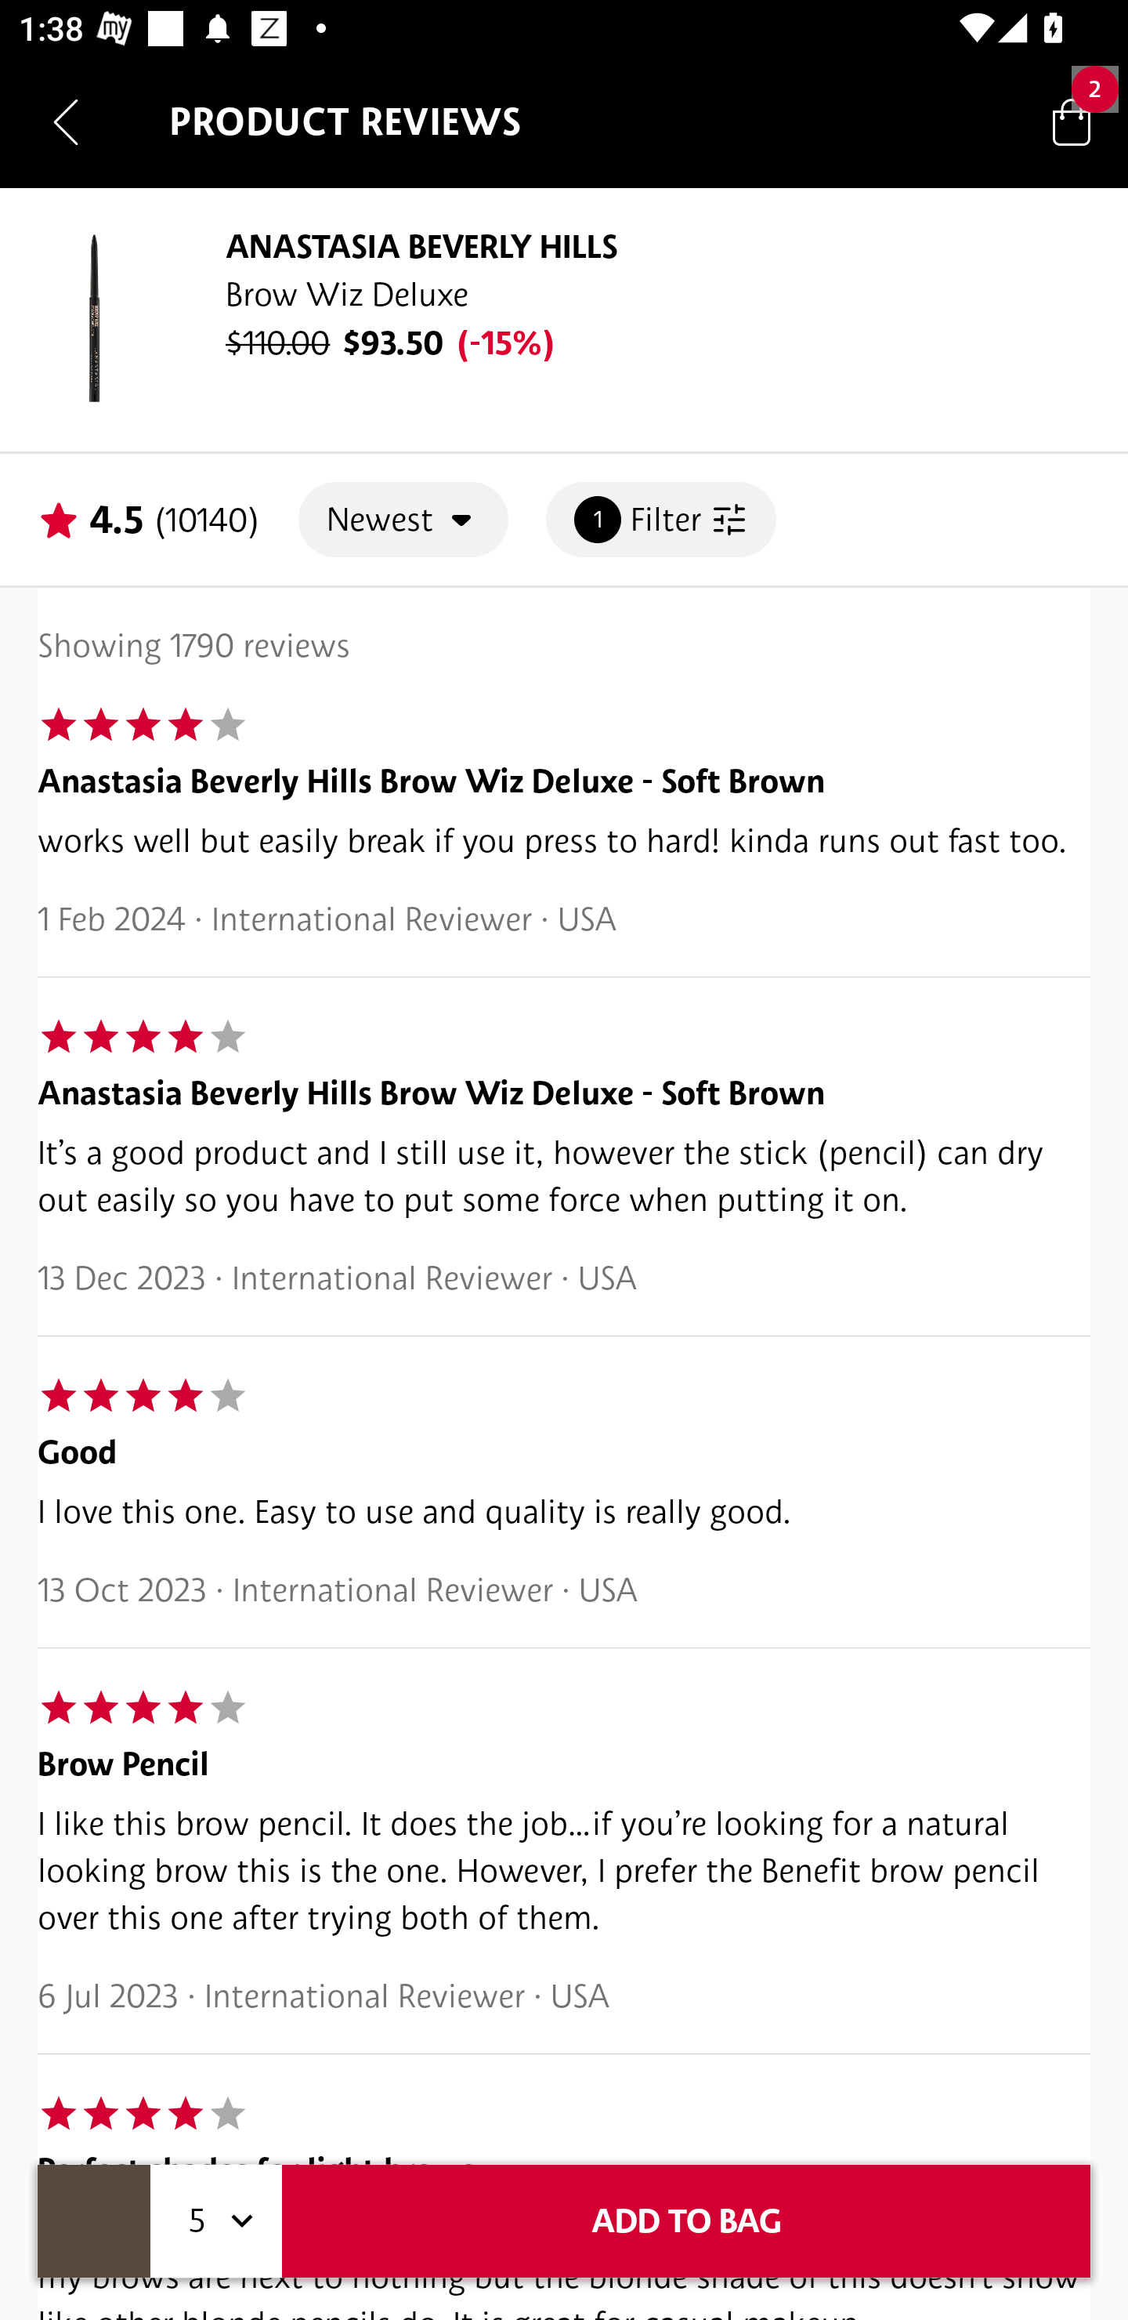  What do you see at coordinates (1072, 121) in the screenshot?
I see `Bag` at bounding box center [1072, 121].